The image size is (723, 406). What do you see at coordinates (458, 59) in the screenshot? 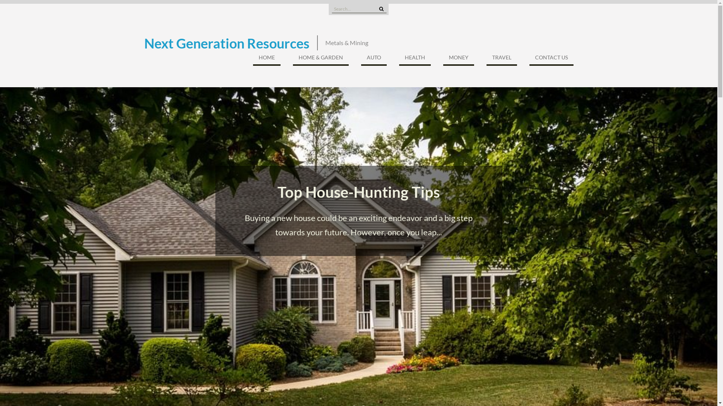
I see `MONEY` at bounding box center [458, 59].